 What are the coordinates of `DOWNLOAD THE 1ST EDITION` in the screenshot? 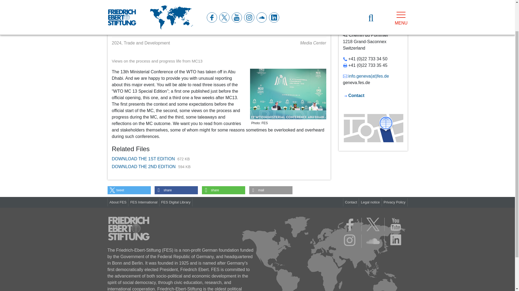 It's located at (144, 159).